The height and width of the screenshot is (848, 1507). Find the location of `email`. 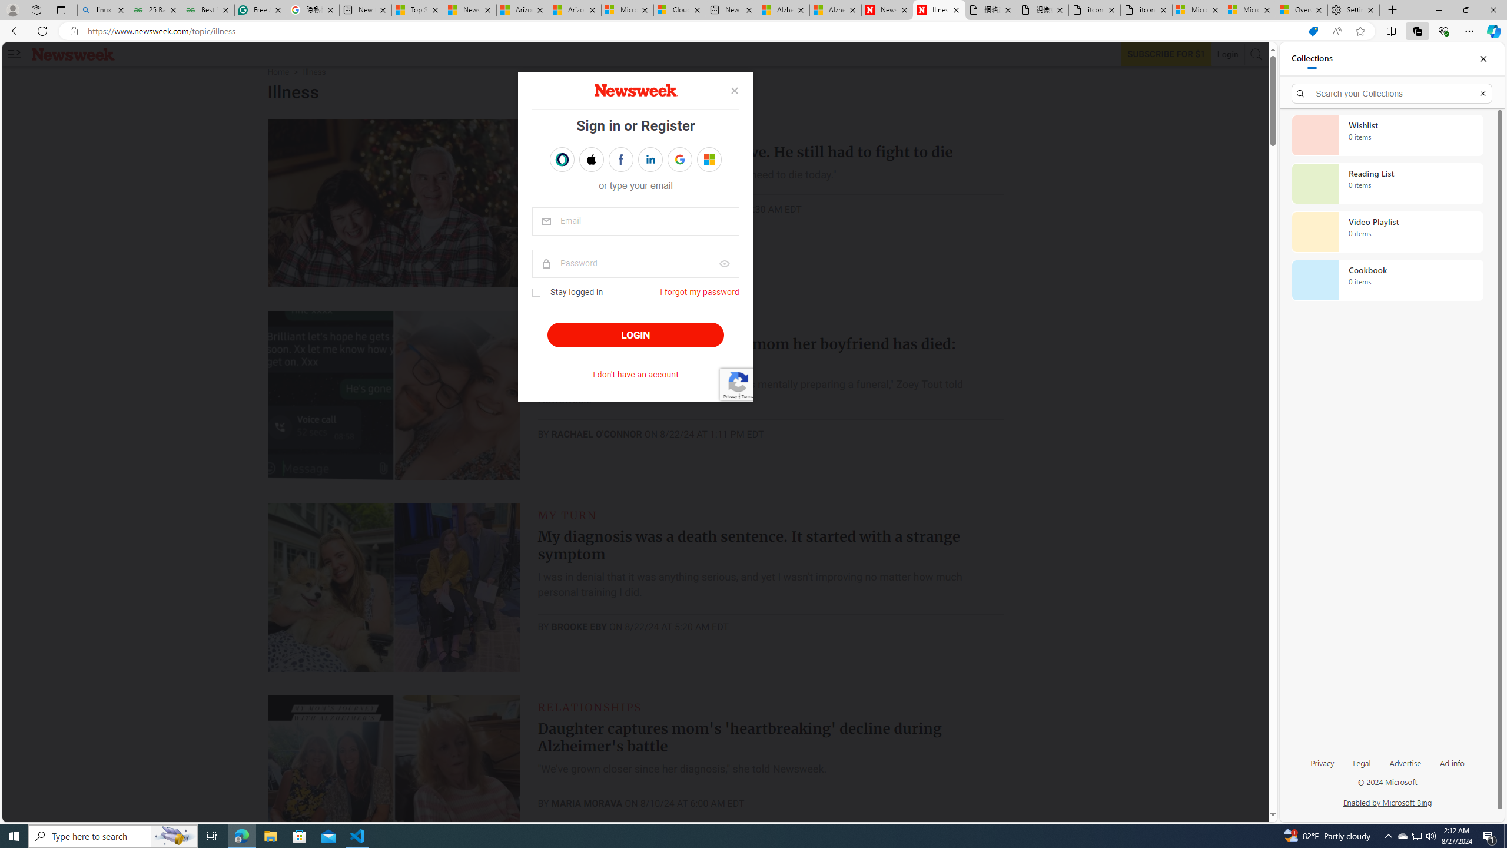

email is located at coordinates (636, 221).